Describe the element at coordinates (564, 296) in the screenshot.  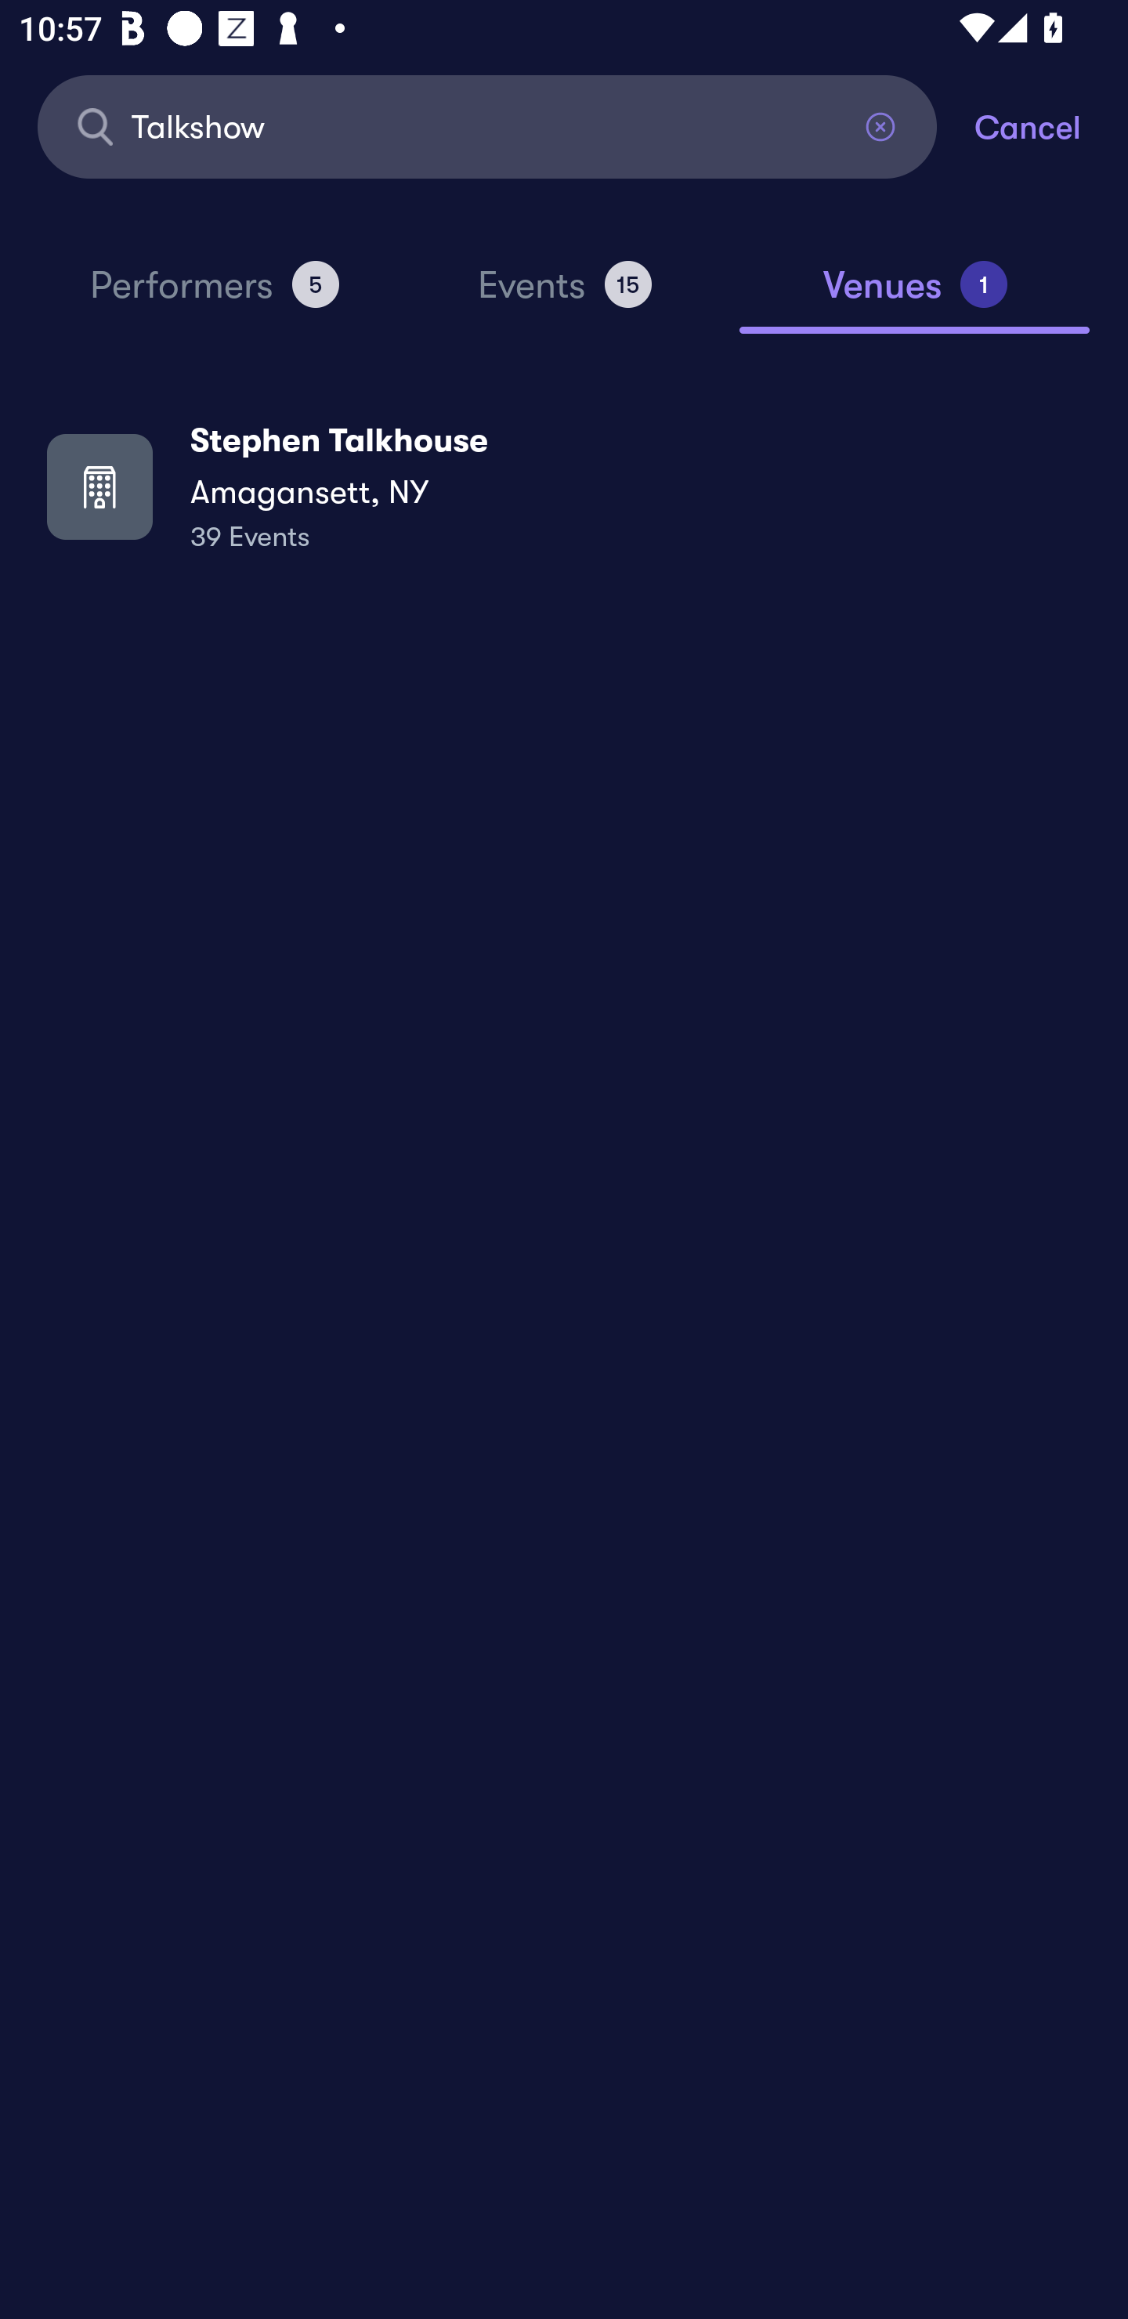
I see `Events 15` at that location.